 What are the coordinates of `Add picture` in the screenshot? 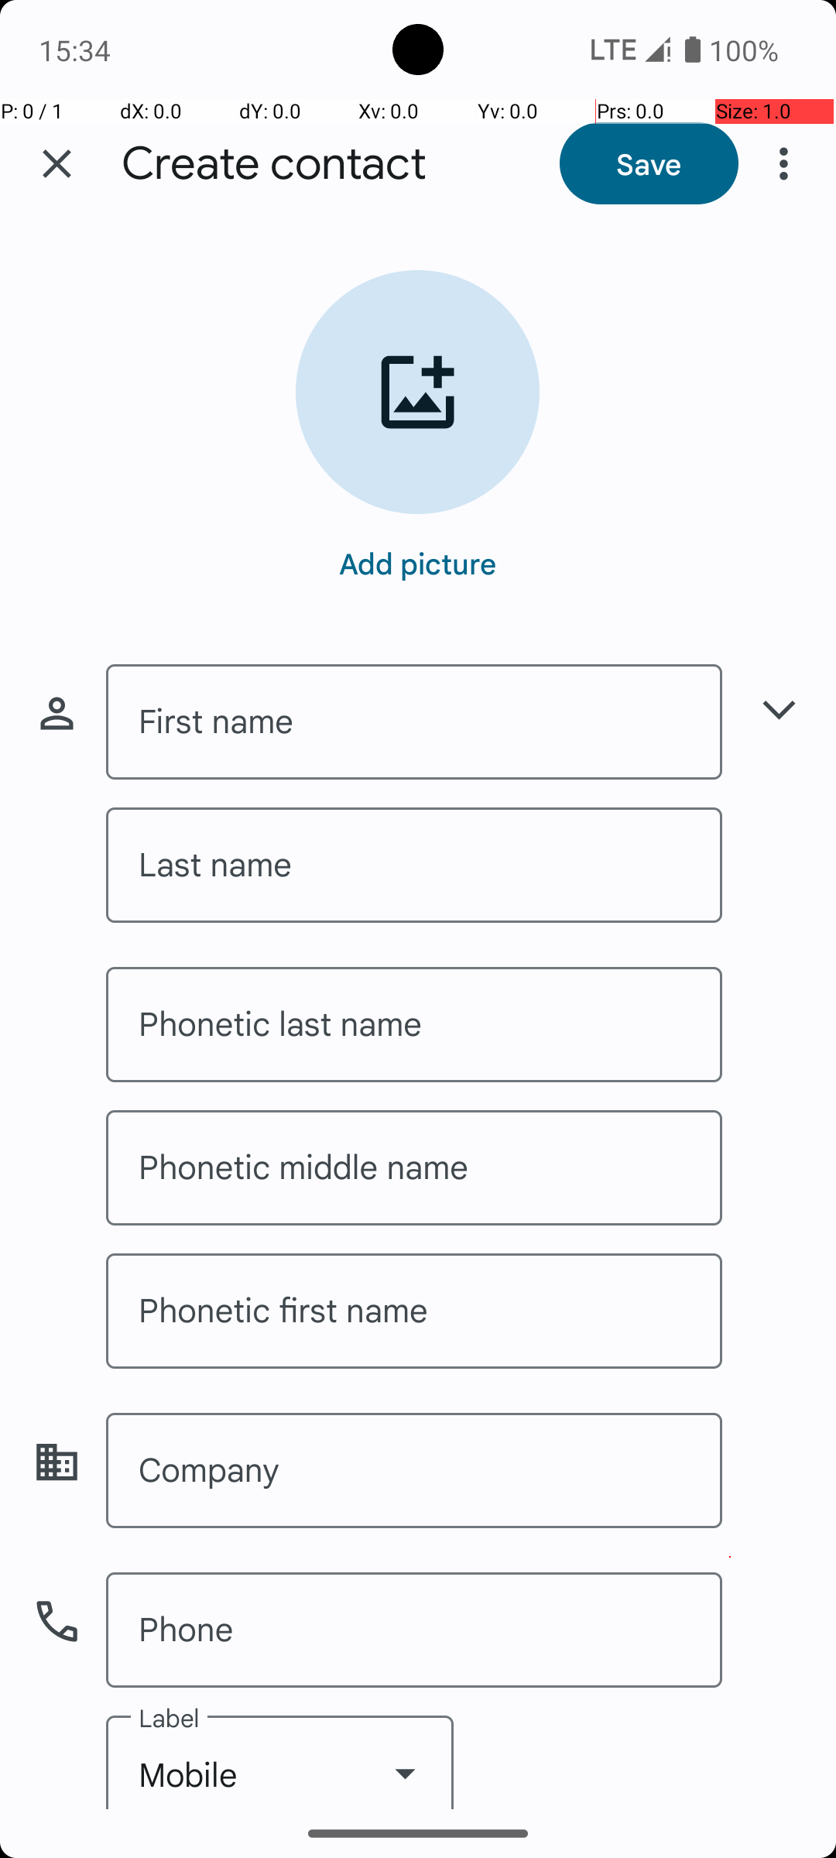 It's located at (418, 563).